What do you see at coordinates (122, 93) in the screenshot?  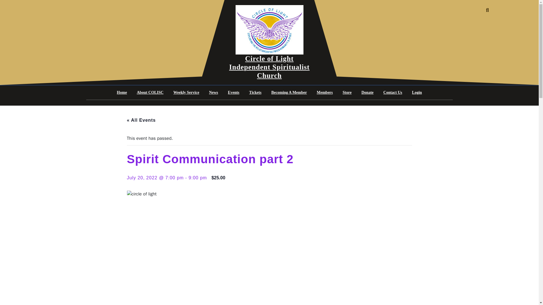 I see `Home` at bounding box center [122, 93].